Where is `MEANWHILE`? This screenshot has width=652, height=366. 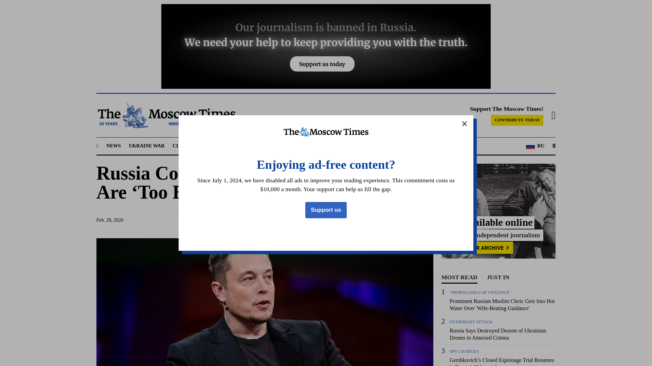
MEANWHILE is located at coordinates (282, 146).